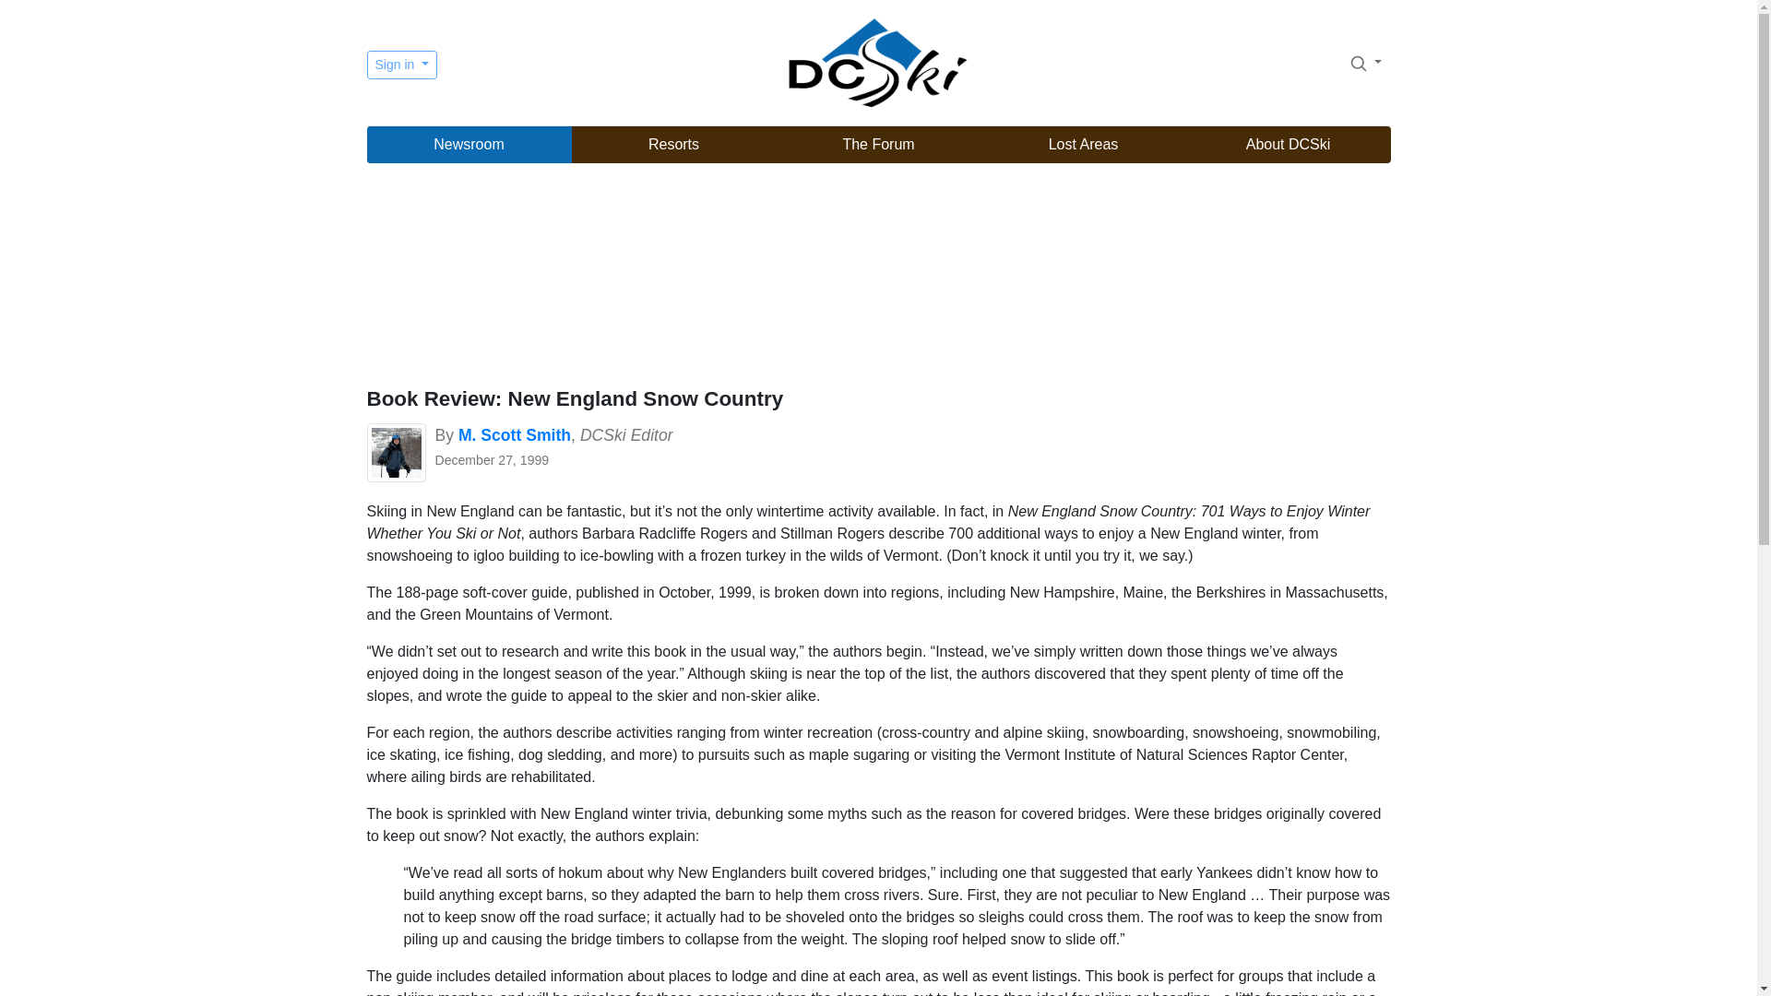 This screenshot has height=996, width=1771. What do you see at coordinates (1358, 63) in the screenshot?
I see `Search` at bounding box center [1358, 63].